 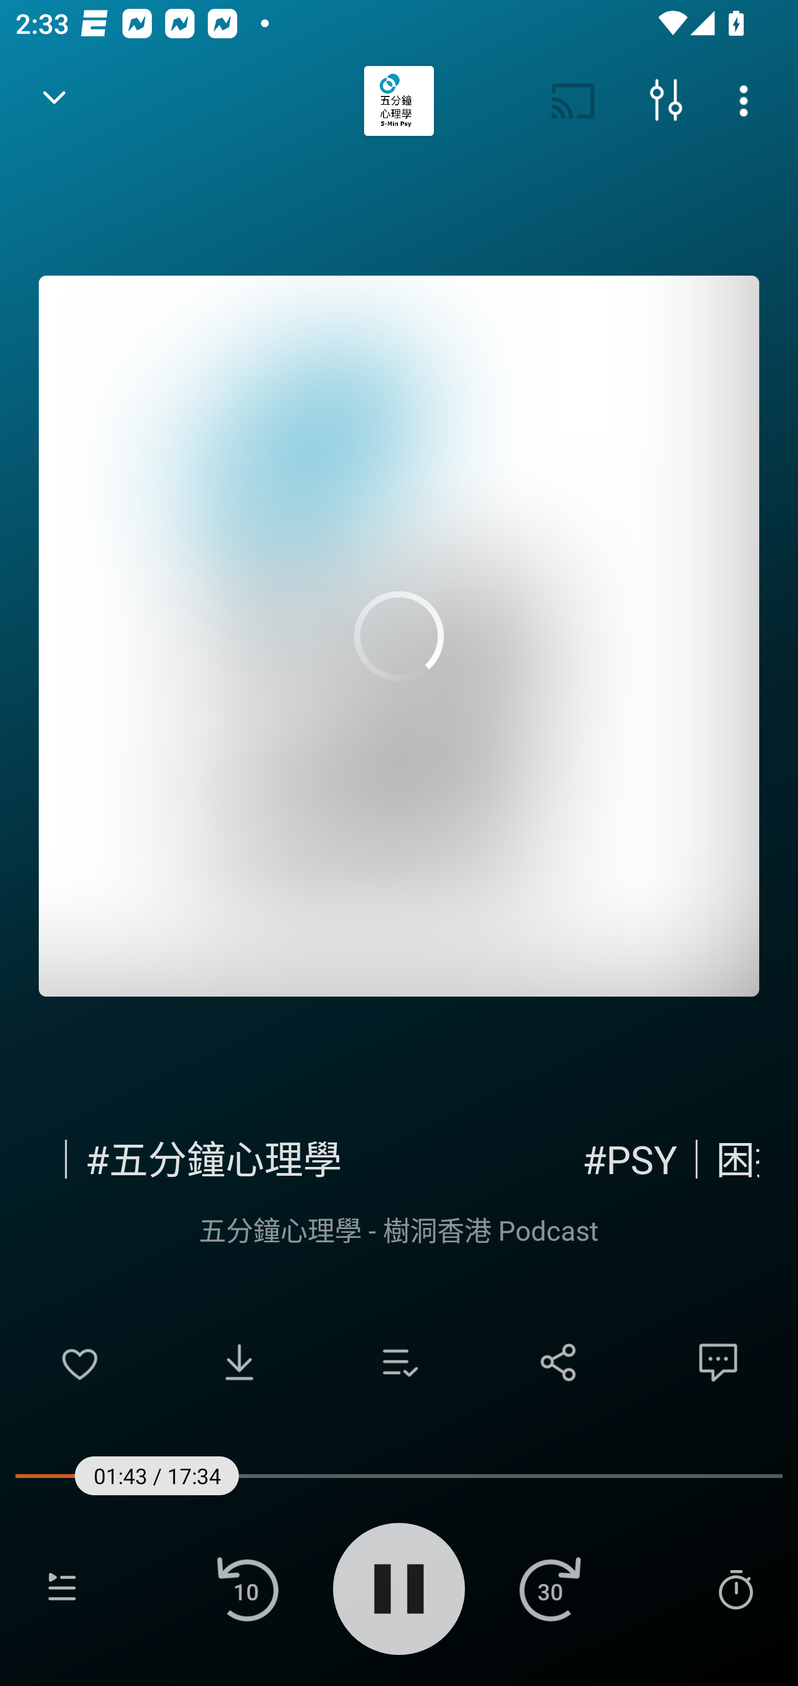 What do you see at coordinates (399, 1229) in the screenshot?
I see `五分鐘心理學 - 樹洞香港 Podcast` at bounding box center [399, 1229].